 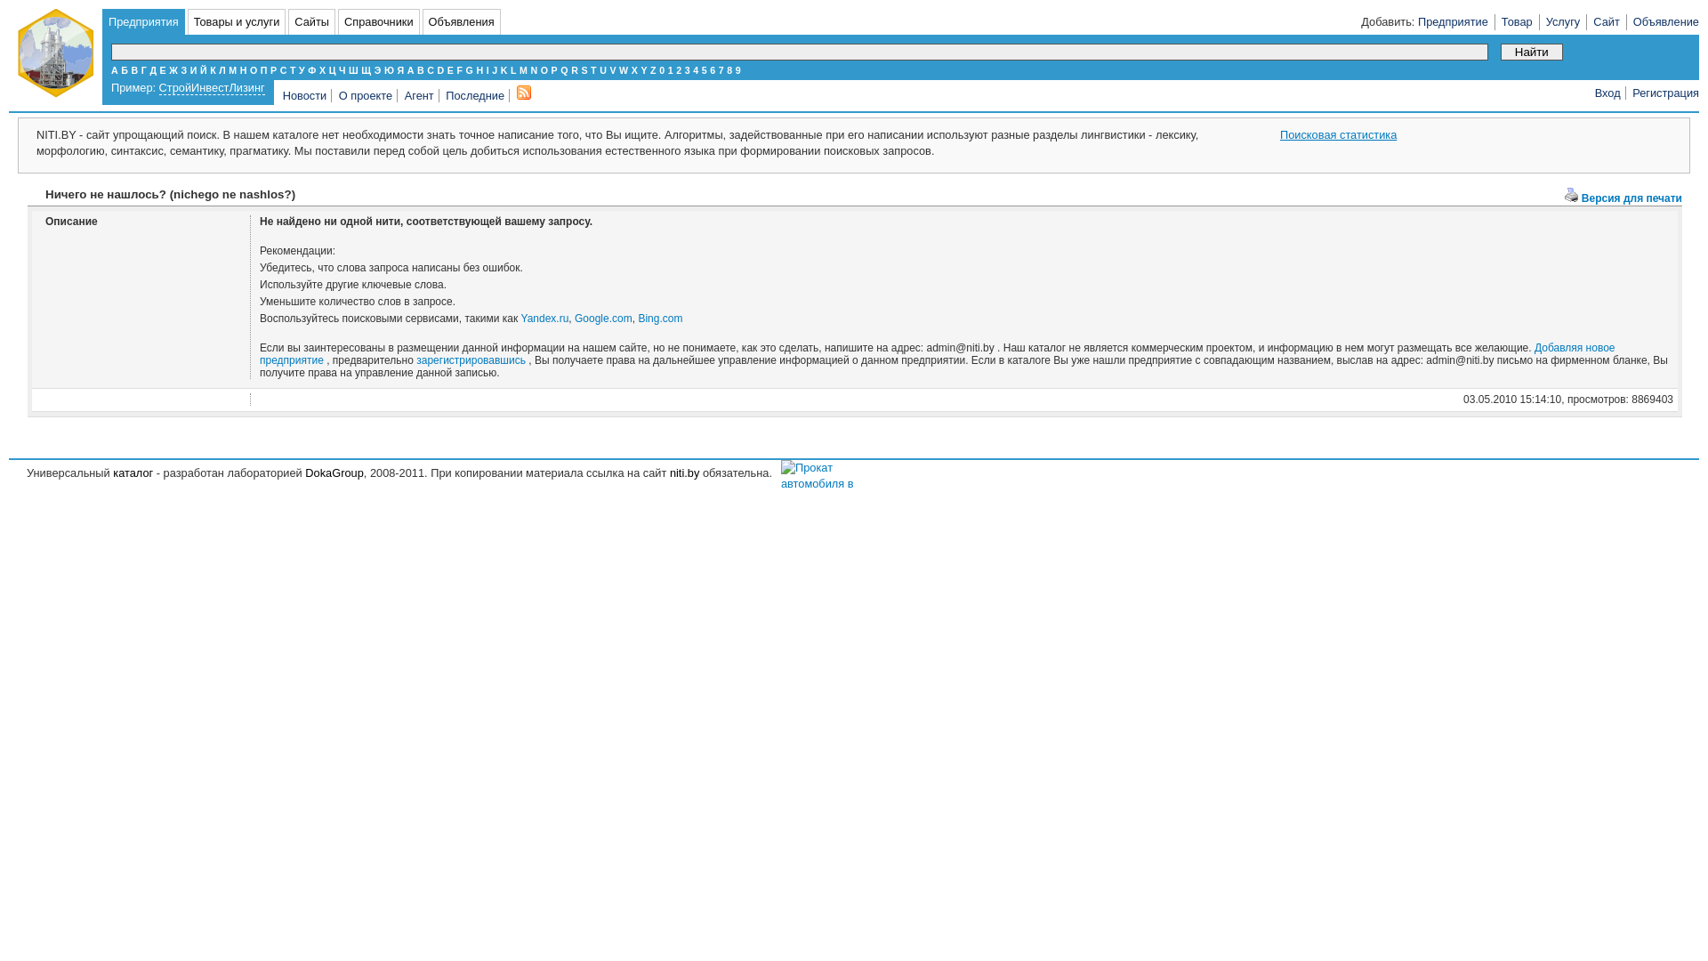 I want to click on 6, so click(x=713, y=70).